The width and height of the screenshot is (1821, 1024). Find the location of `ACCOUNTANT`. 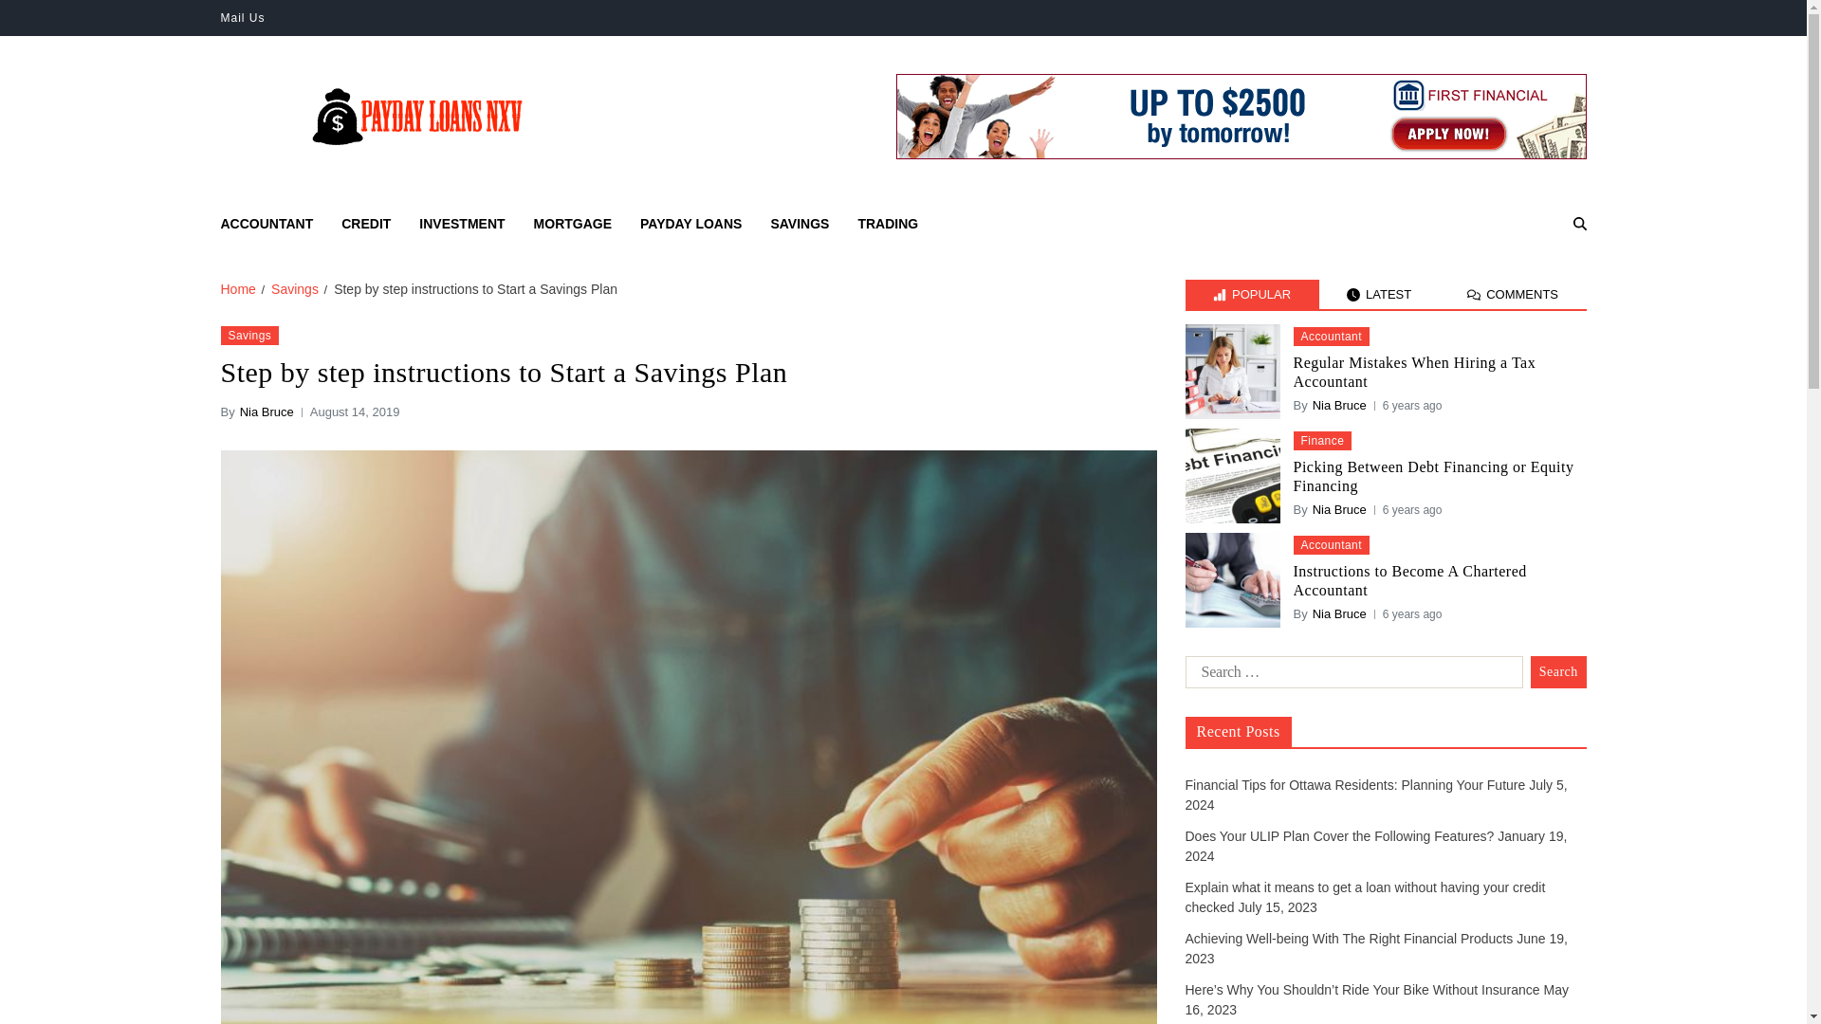

ACCOUNTANT is located at coordinates (267, 224).